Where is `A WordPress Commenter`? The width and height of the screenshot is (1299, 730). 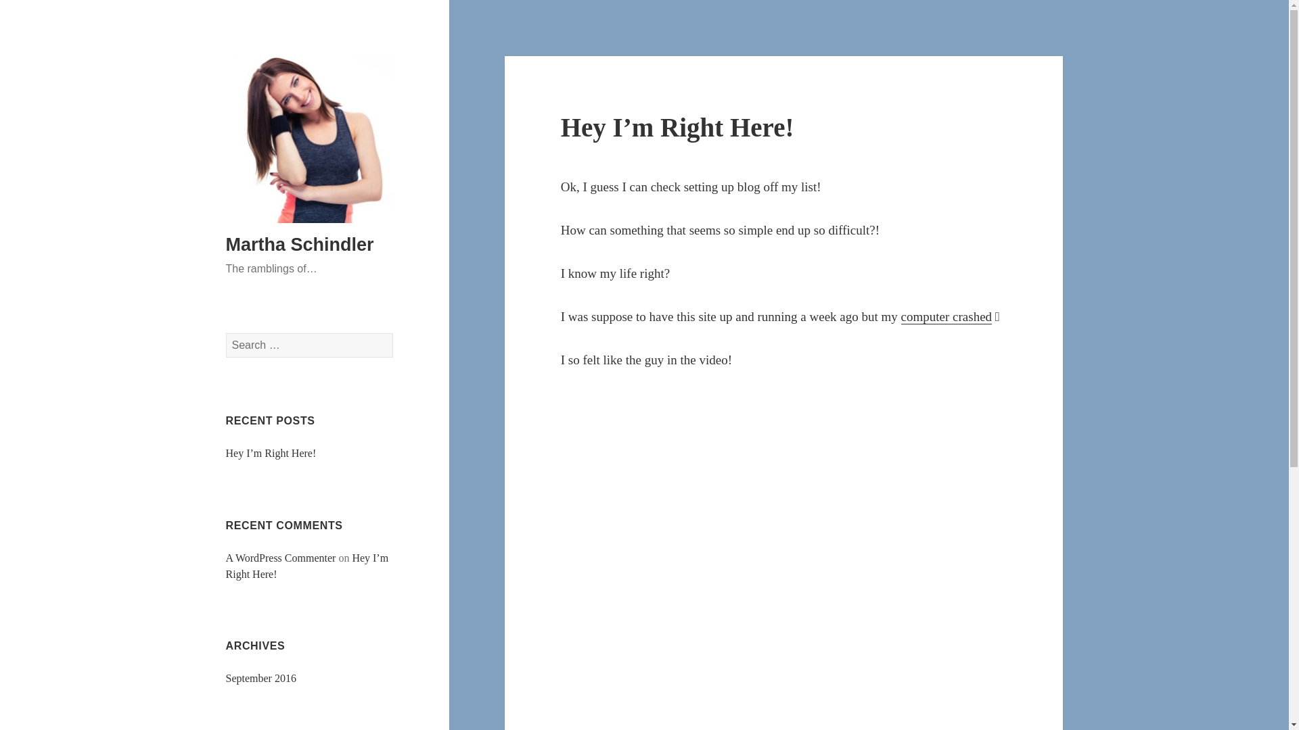
A WordPress Commenter is located at coordinates (281, 557).